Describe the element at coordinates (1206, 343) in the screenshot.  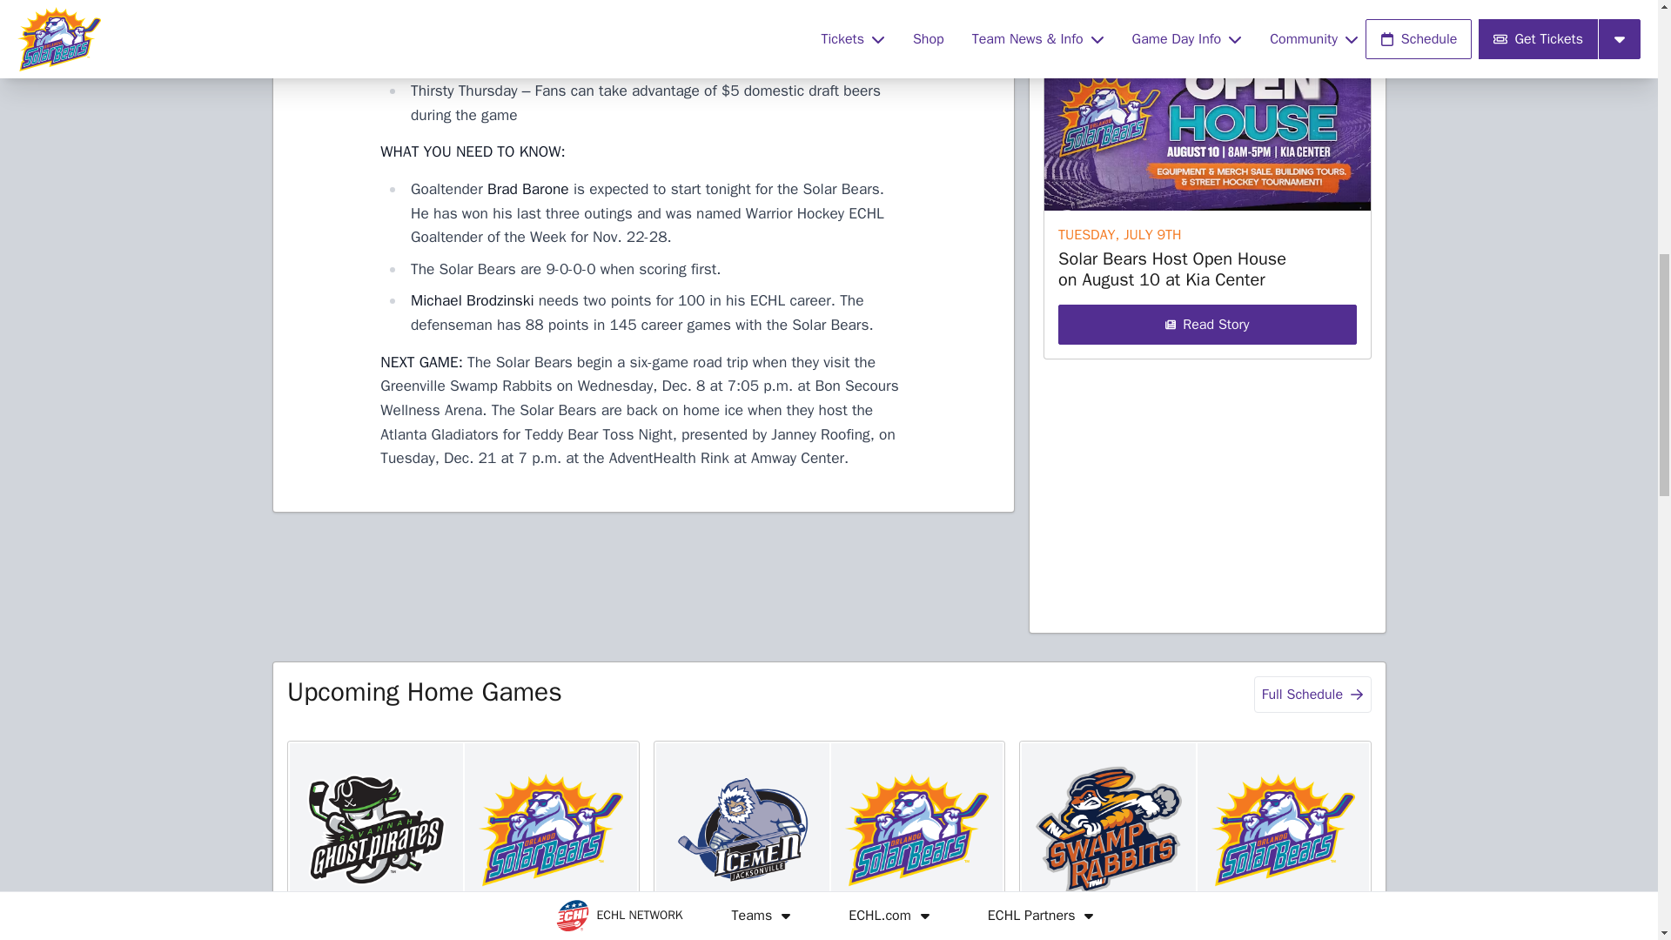
I see `3rd party ad content` at that location.